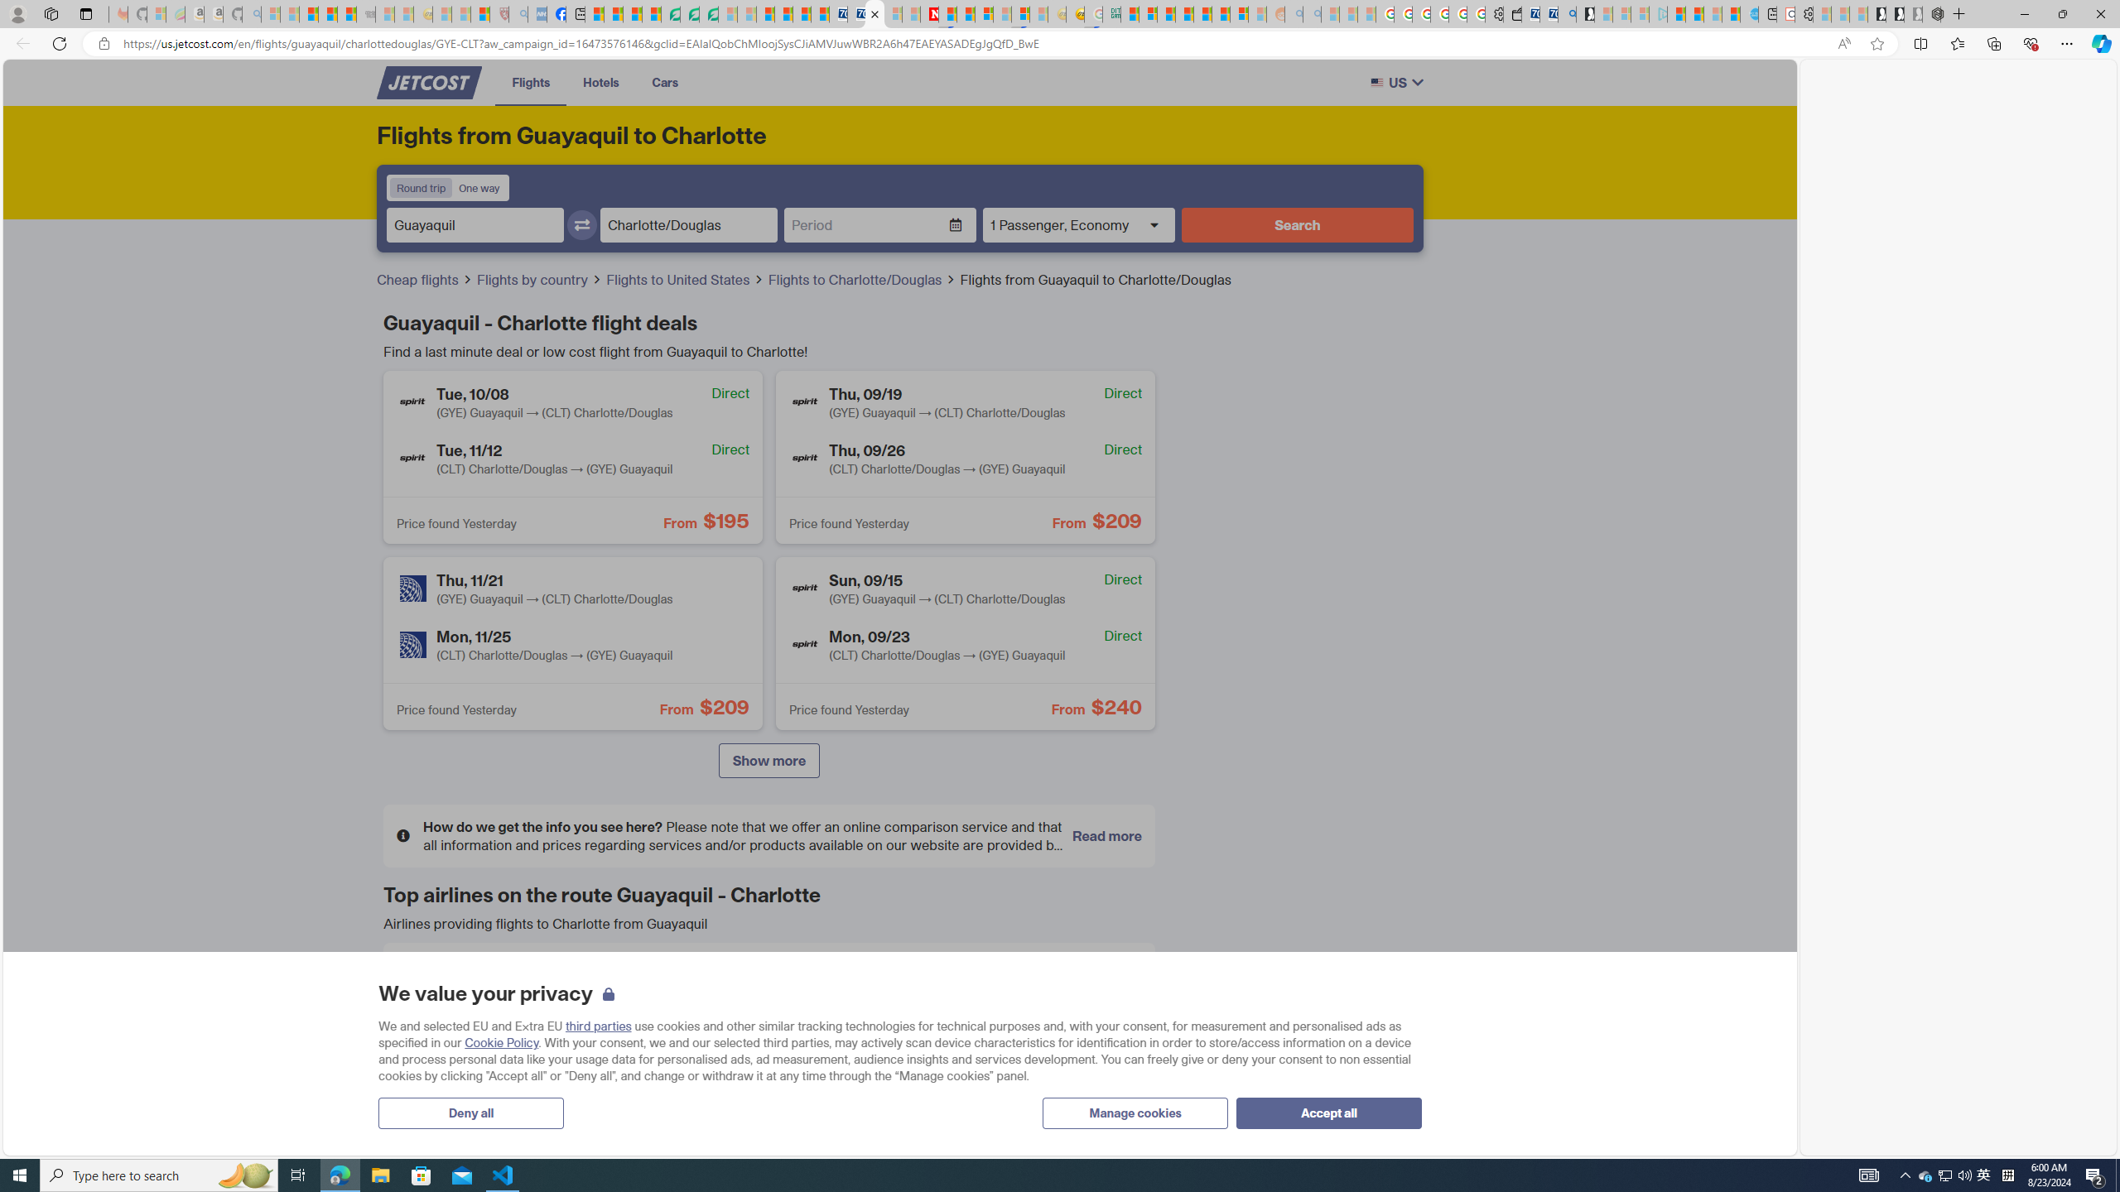  I want to click on MSNBC - MSN, so click(1130, 14).